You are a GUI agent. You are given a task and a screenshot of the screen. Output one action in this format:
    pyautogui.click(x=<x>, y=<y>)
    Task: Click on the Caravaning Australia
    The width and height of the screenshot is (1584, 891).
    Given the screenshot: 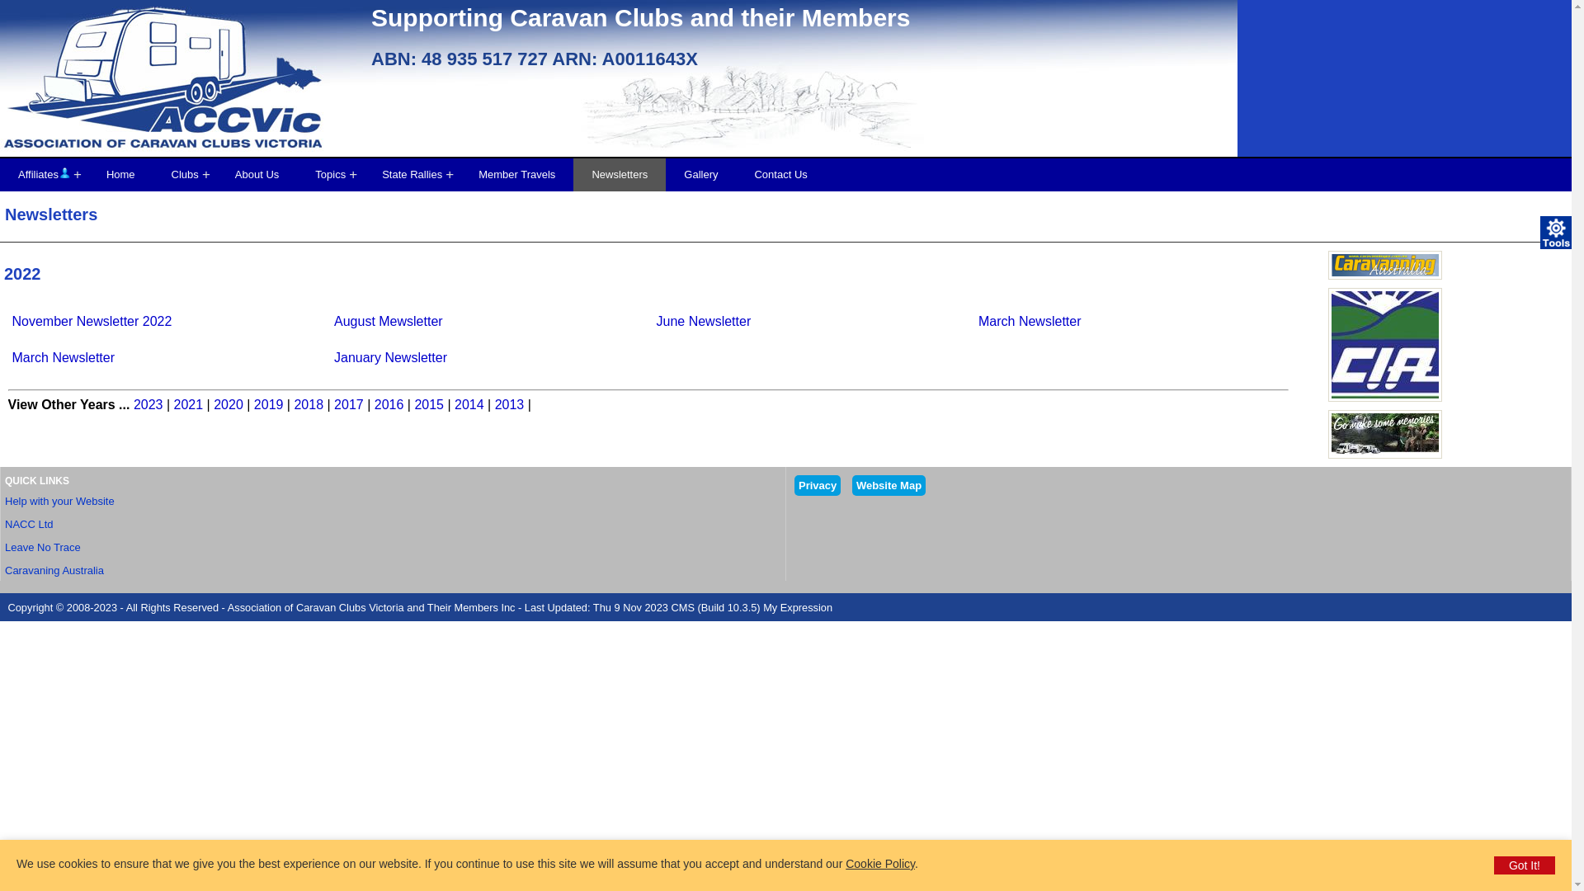 What is the action you would take?
    pyautogui.click(x=54, y=571)
    